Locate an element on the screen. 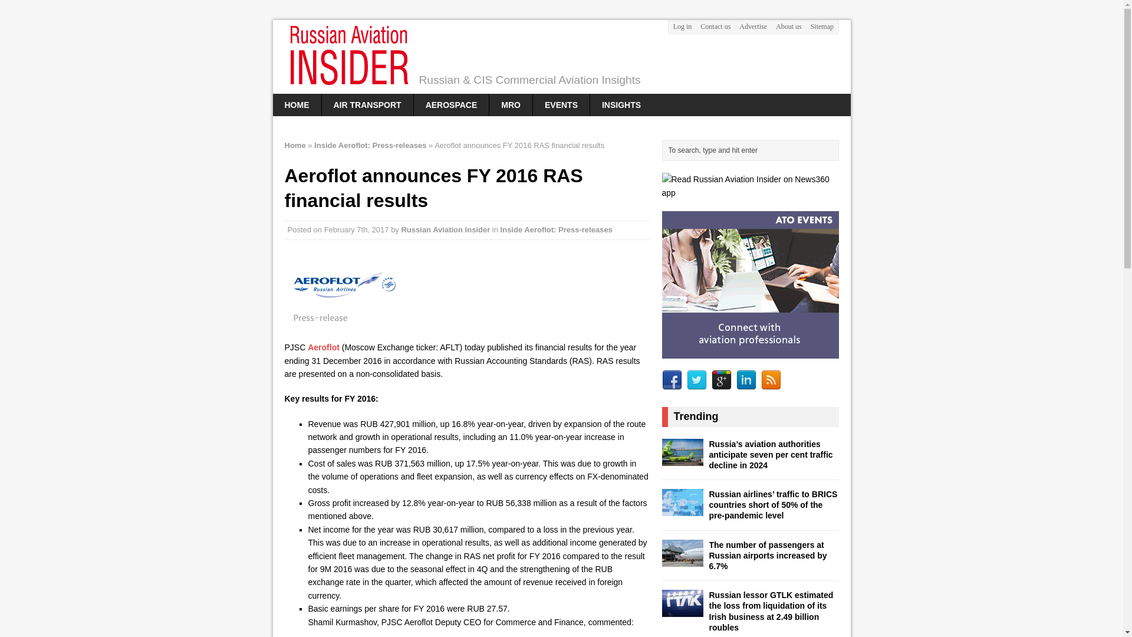 The height and width of the screenshot is (637, 1132). Russian Aviation Insider is located at coordinates (561, 57).